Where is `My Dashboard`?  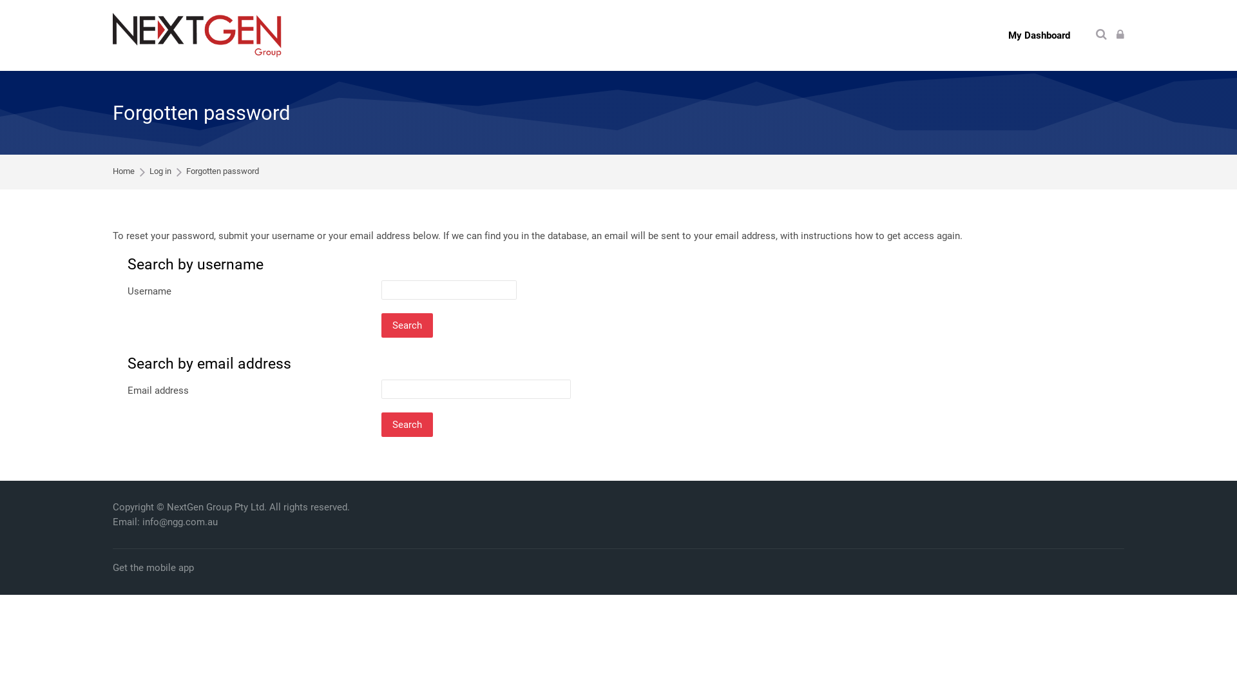
My Dashboard is located at coordinates (1039, 35).